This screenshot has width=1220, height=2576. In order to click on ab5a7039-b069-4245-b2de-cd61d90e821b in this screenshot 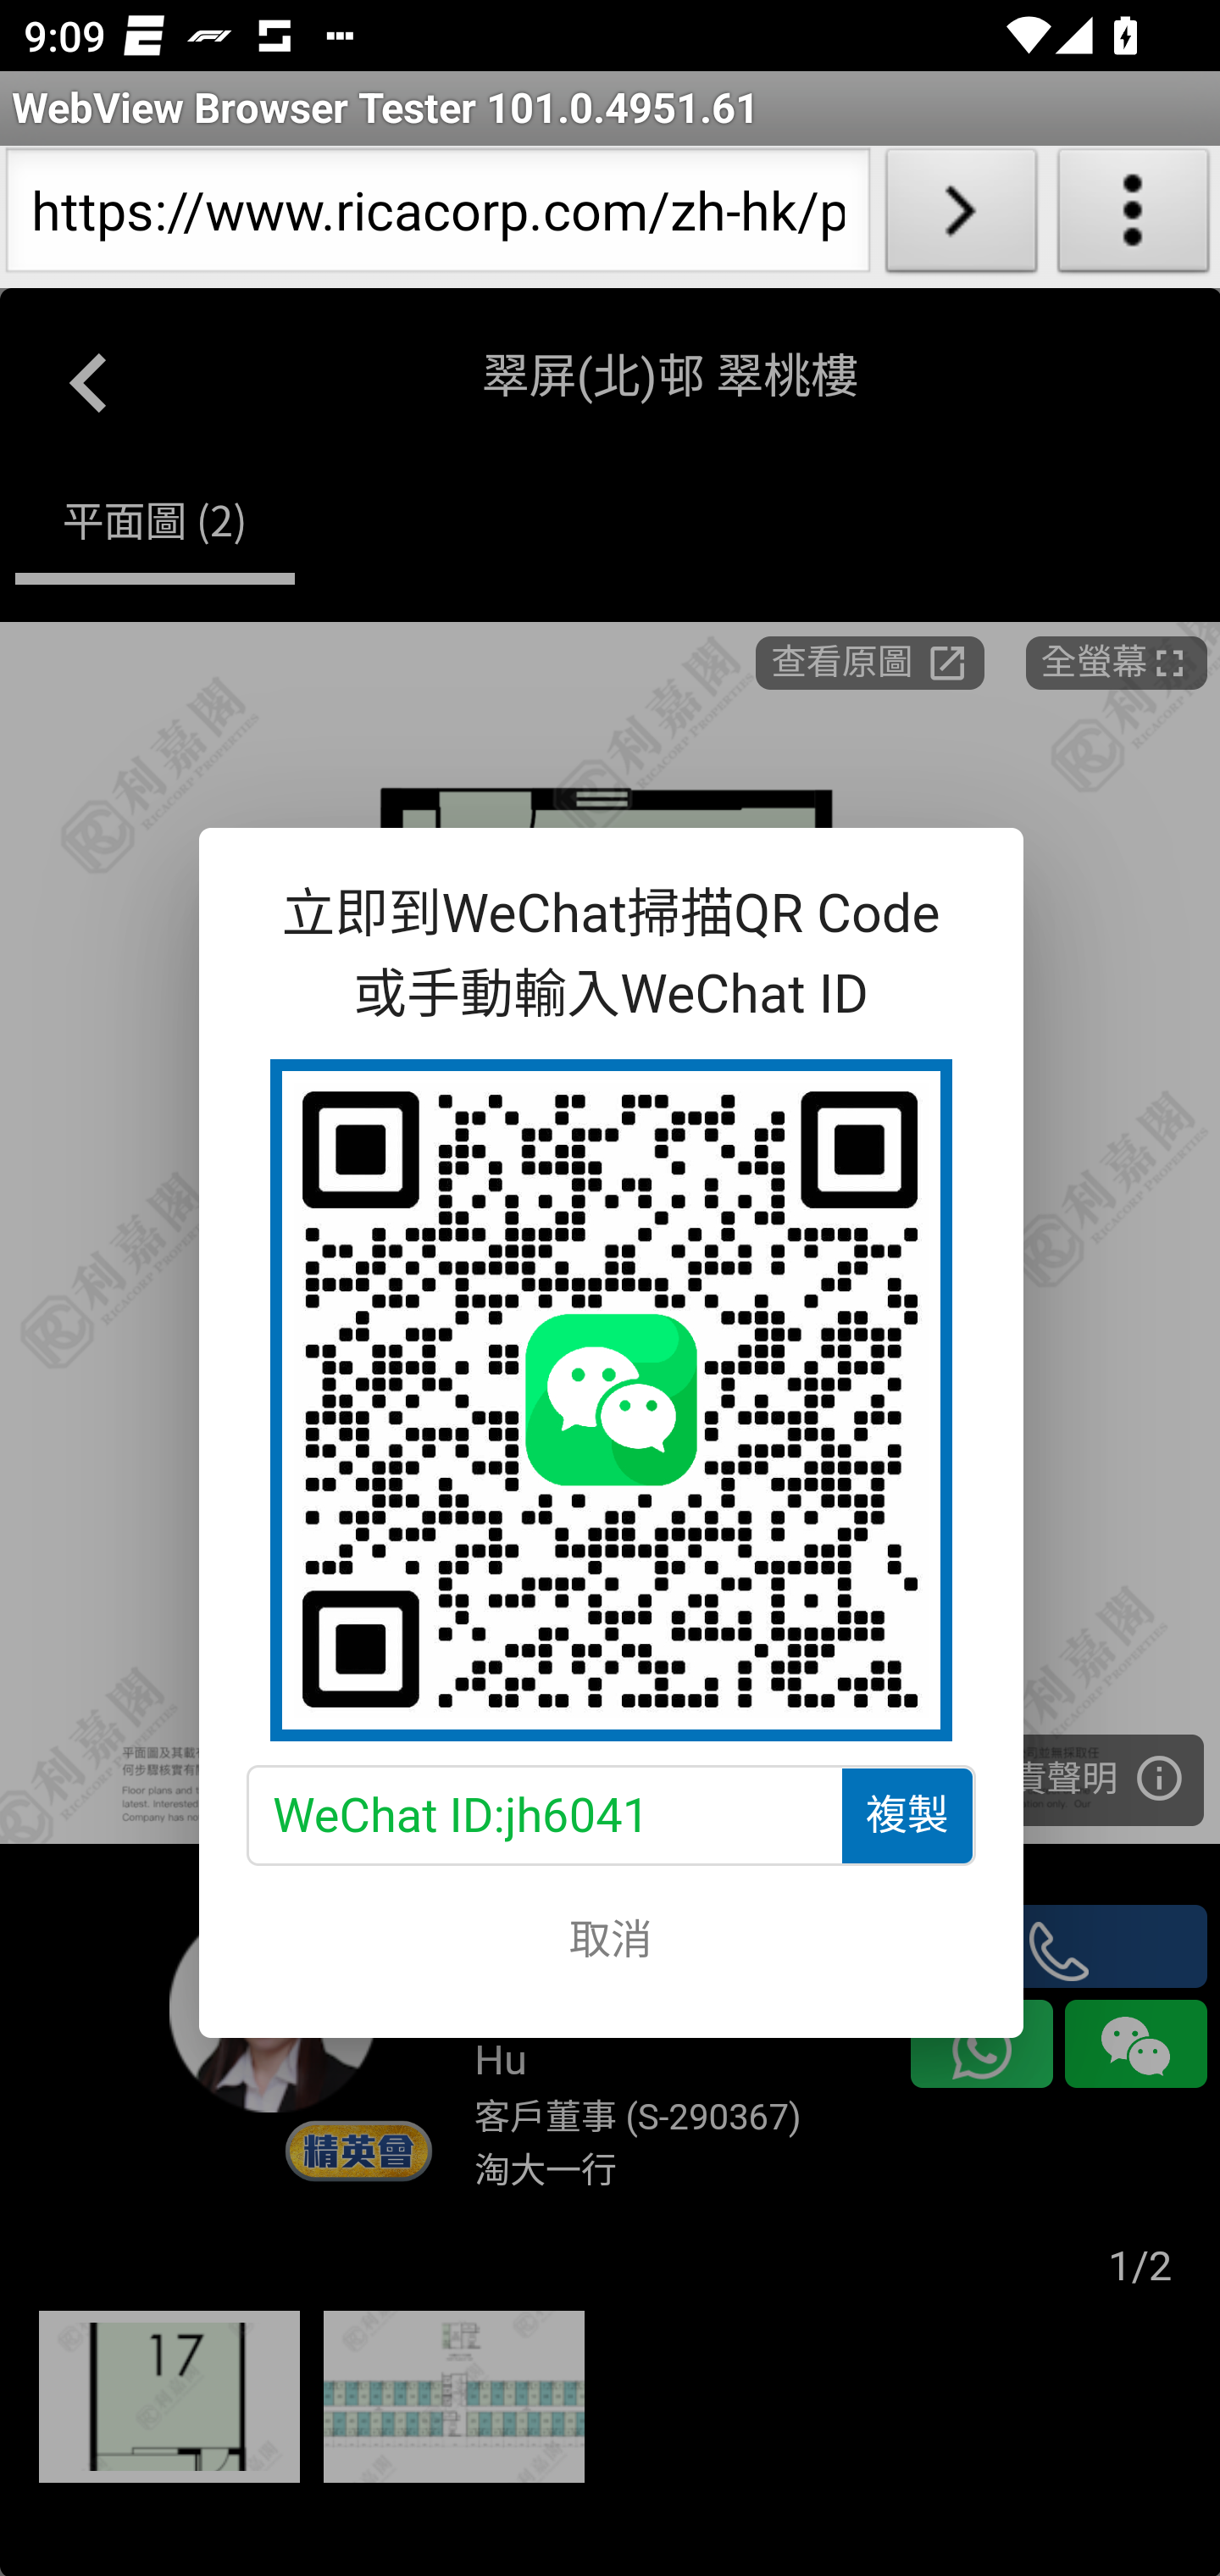, I will do `click(611, 1402)`.